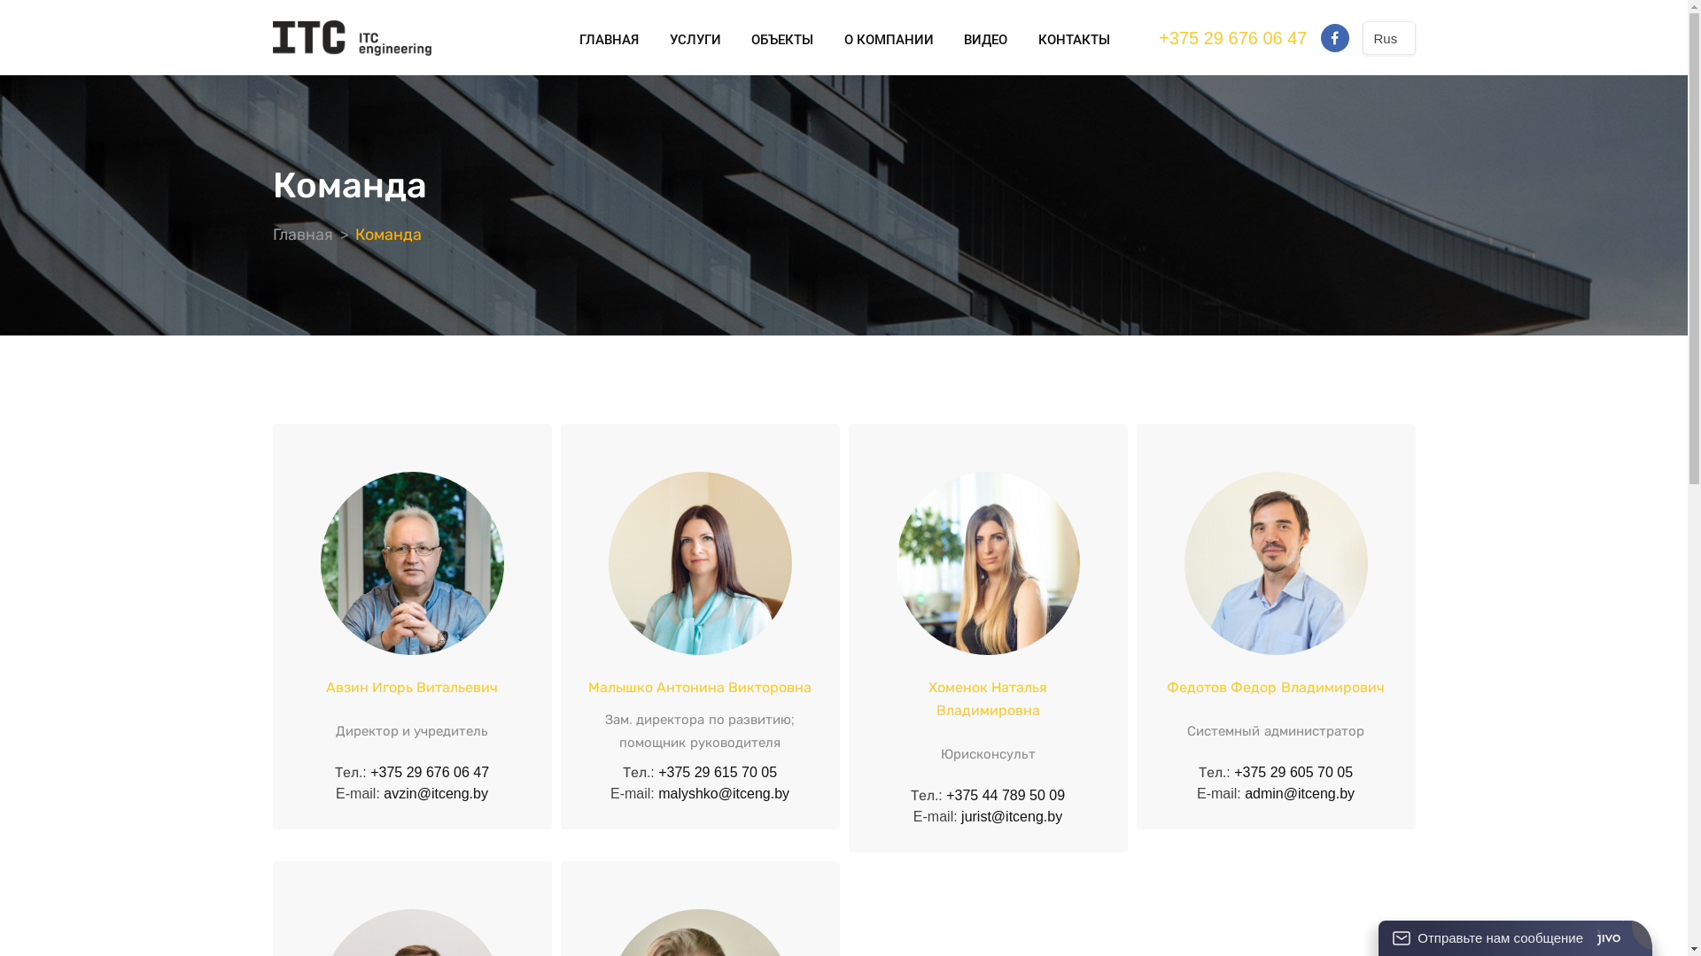  I want to click on +375 29 676 06 47, so click(430, 772).